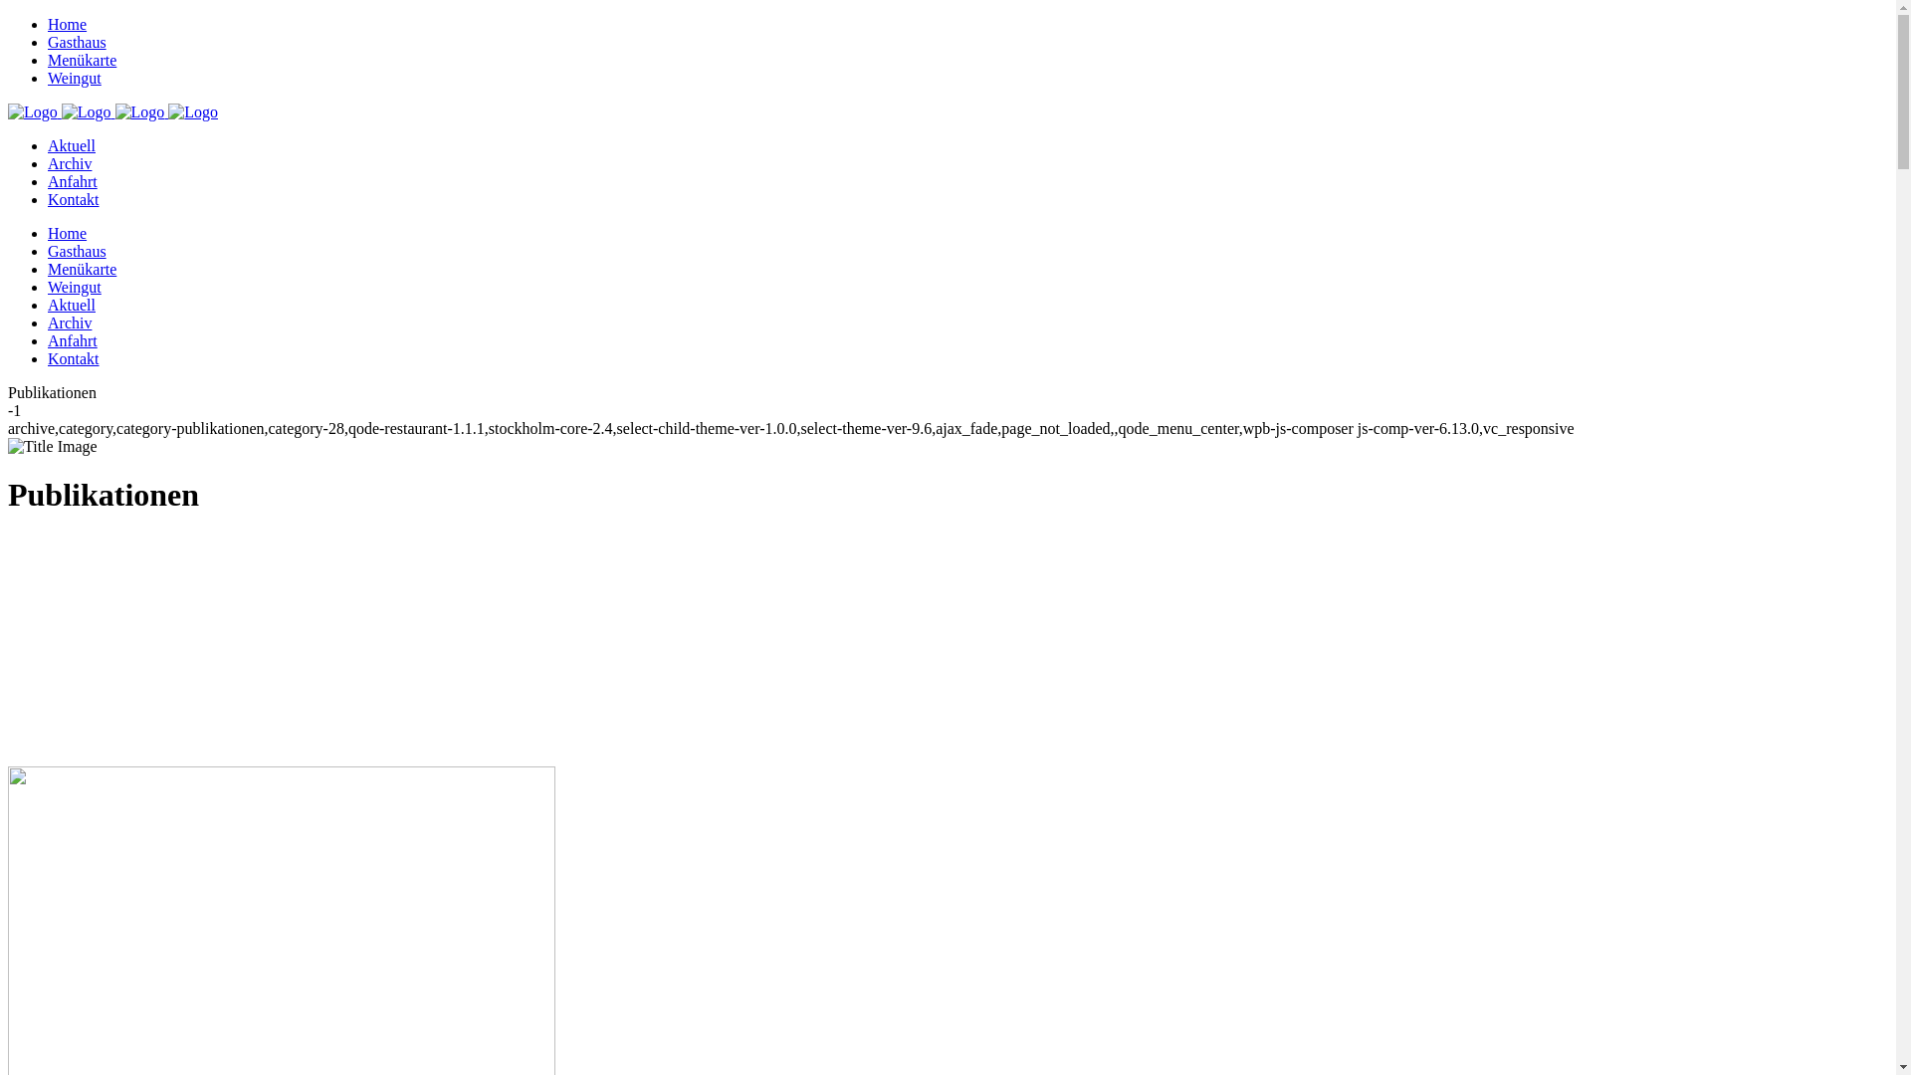 This screenshot has height=1075, width=1911. Describe the element at coordinates (74, 358) in the screenshot. I see `Kontakt` at that location.